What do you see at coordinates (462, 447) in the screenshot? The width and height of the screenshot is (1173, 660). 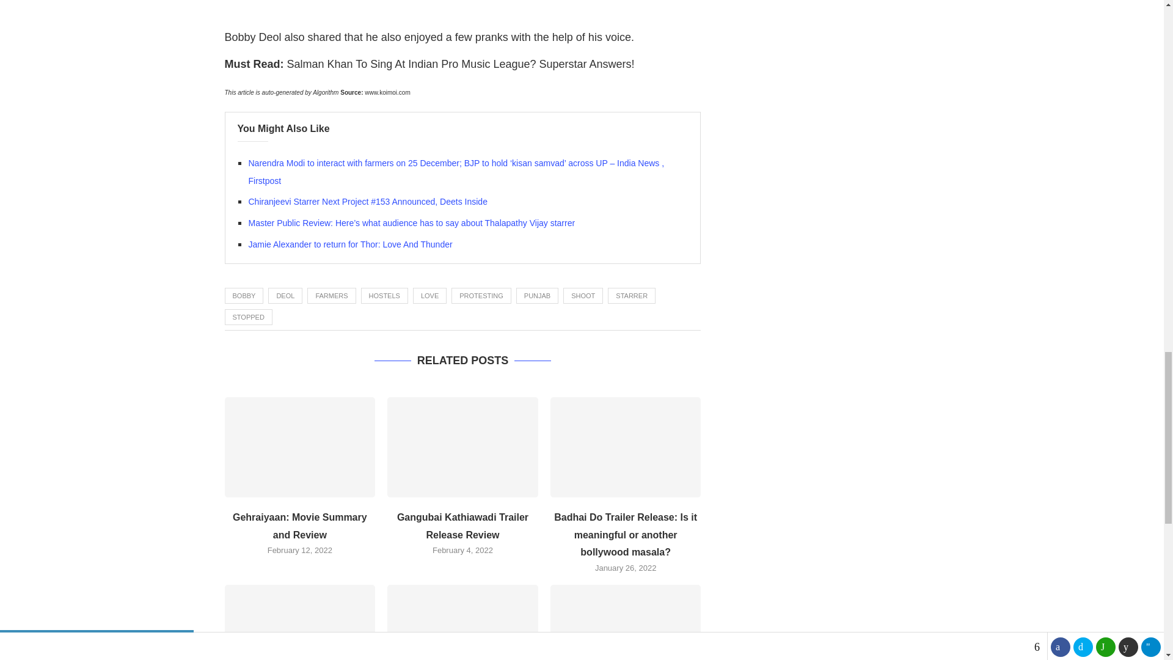 I see `Gangubai Kathiawadi Trailer Release Review` at bounding box center [462, 447].